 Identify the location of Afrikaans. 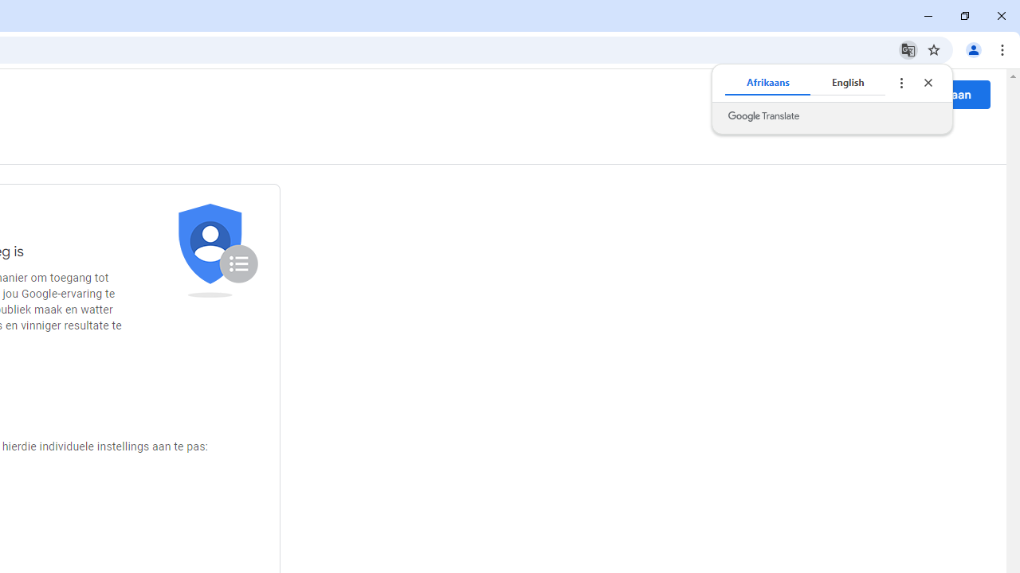
(768, 83).